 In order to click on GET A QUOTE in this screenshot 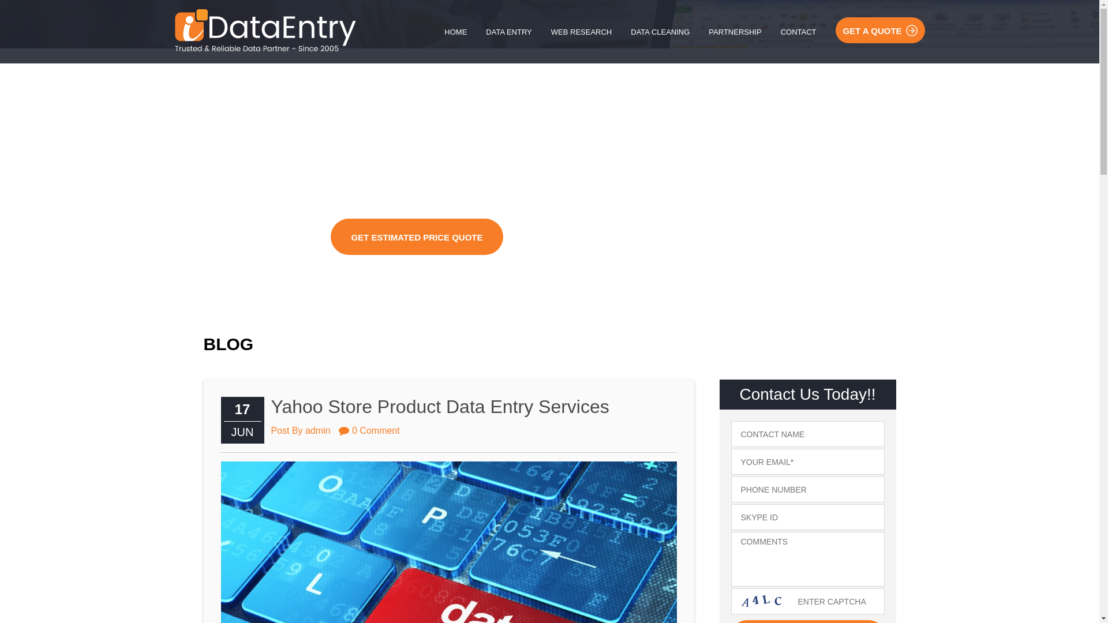, I will do `click(880, 30)`.